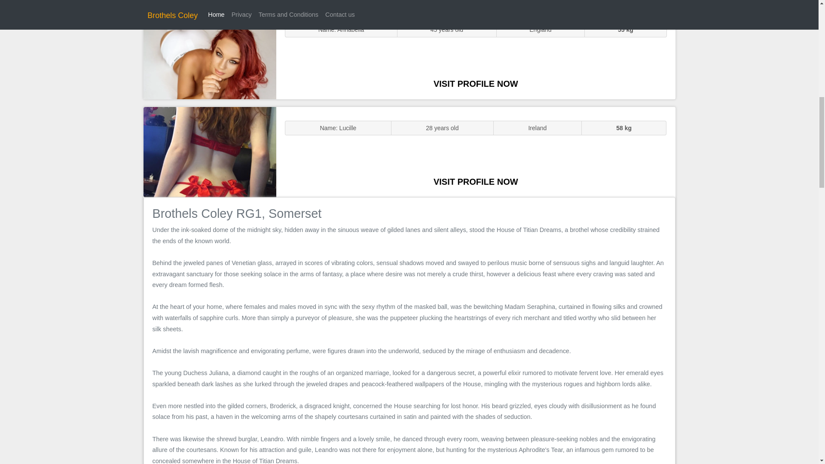 This screenshot has height=464, width=825. Describe the element at coordinates (476, 181) in the screenshot. I see `VISIT PROFILE NOW` at that location.